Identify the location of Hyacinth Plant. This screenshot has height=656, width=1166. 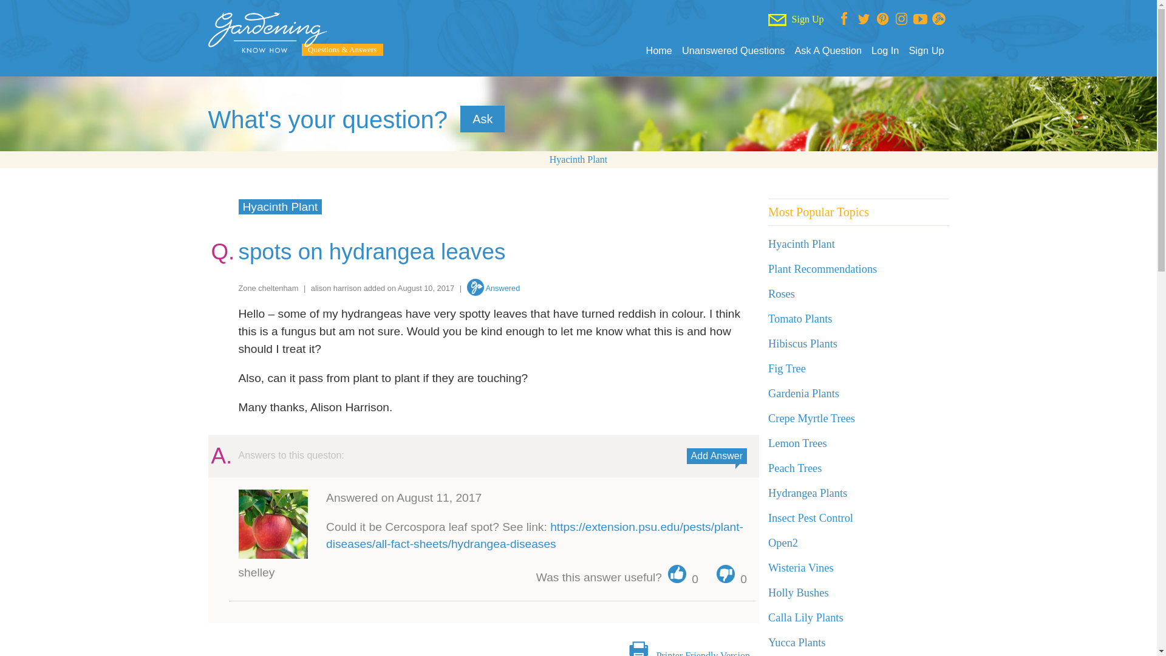
(578, 159).